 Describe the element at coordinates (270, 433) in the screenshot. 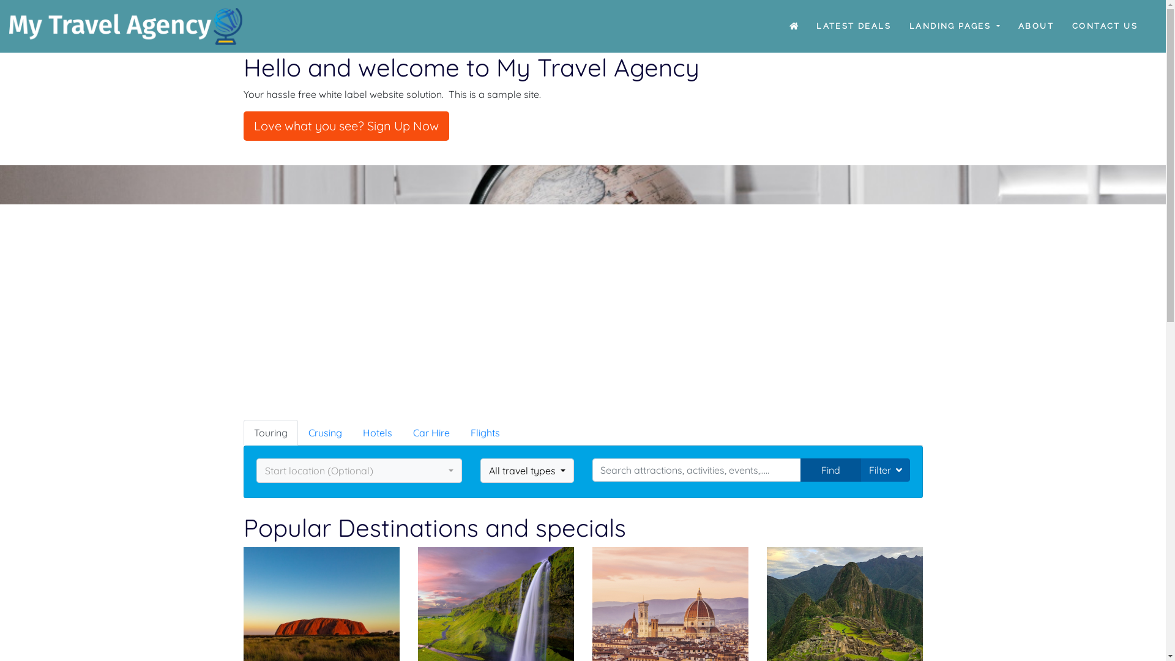

I see `Touring` at that location.